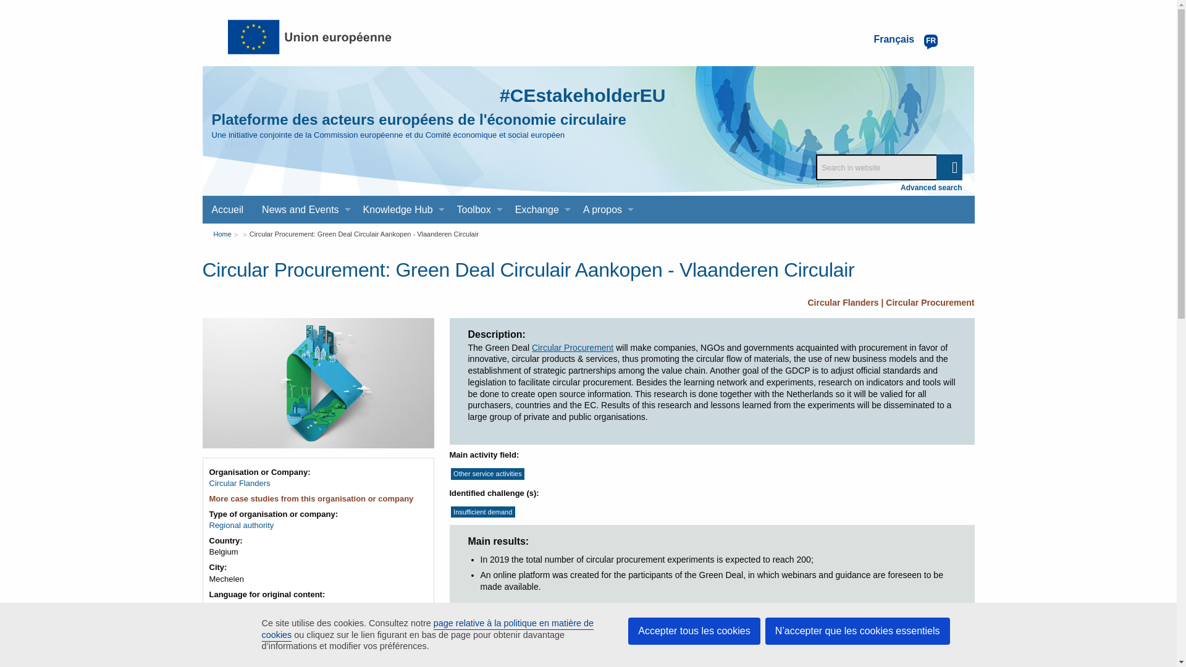 The image size is (1186, 667). Describe the element at coordinates (949, 167) in the screenshot. I see `search the database` at that location.